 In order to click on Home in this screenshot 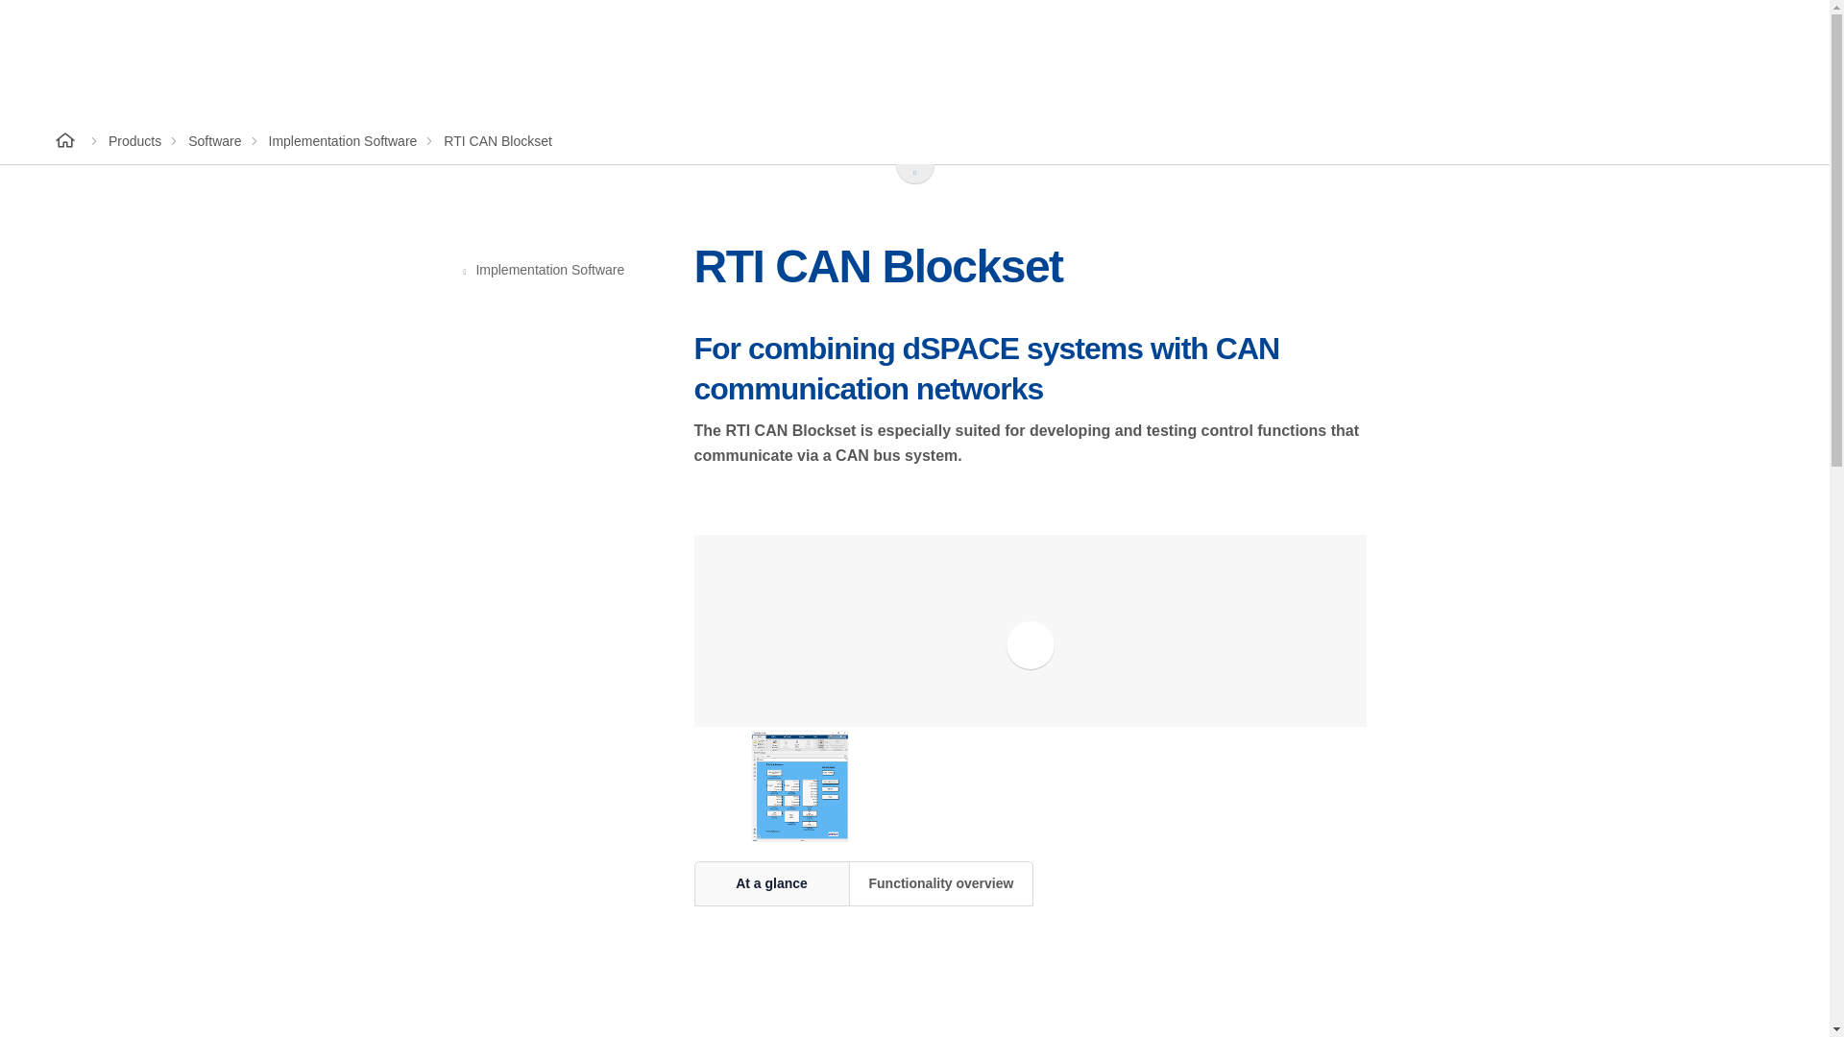, I will do `click(67, 140)`.